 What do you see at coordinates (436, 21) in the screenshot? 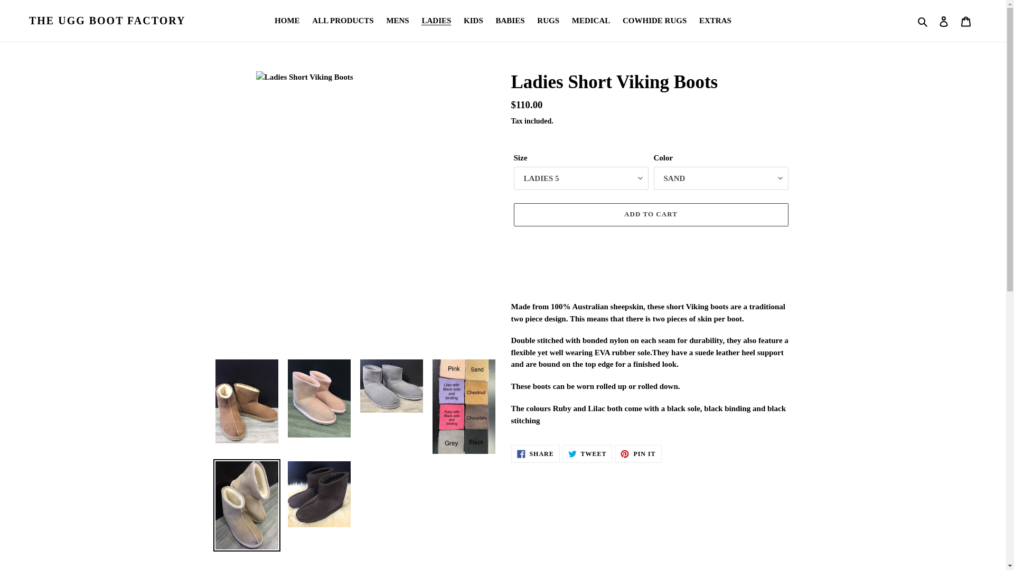
I see `LADIES` at bounding box center [436, 21].